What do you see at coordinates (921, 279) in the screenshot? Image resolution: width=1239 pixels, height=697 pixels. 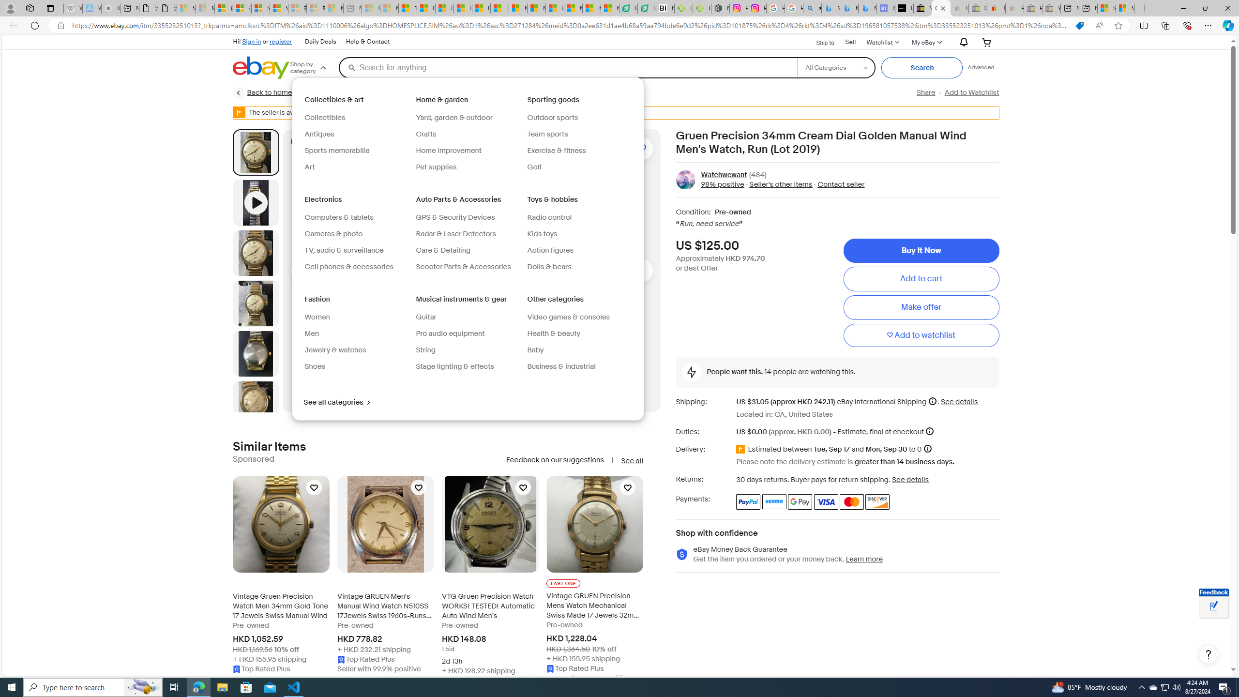 I see `Add to cart` at bounding box center [921, 279].